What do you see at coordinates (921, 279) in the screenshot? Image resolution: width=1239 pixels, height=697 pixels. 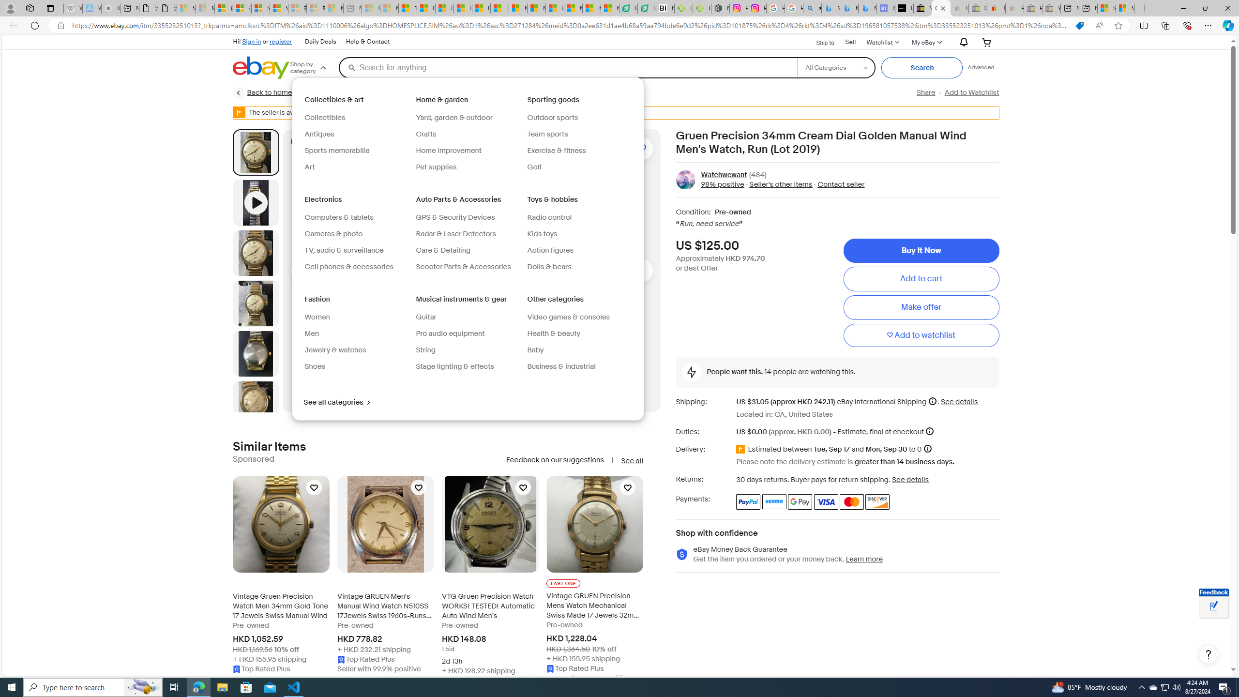 I see `Add to cart` at bounding box center [921, 279].